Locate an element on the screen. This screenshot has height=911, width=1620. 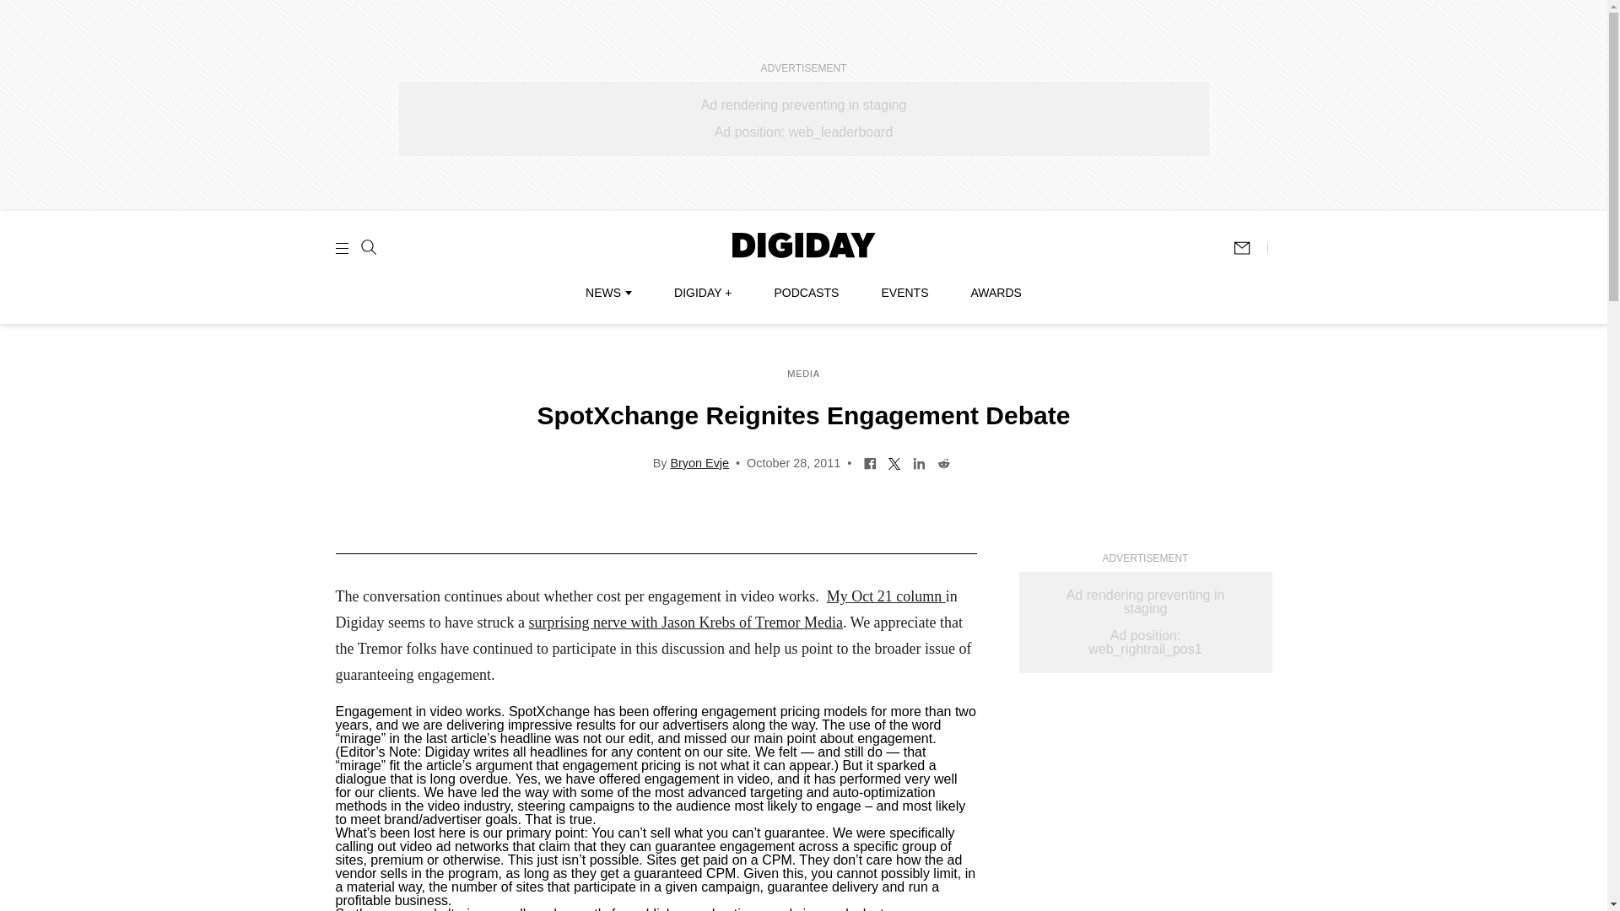
Share on LinkedIn is located at coordinates (919, 462).